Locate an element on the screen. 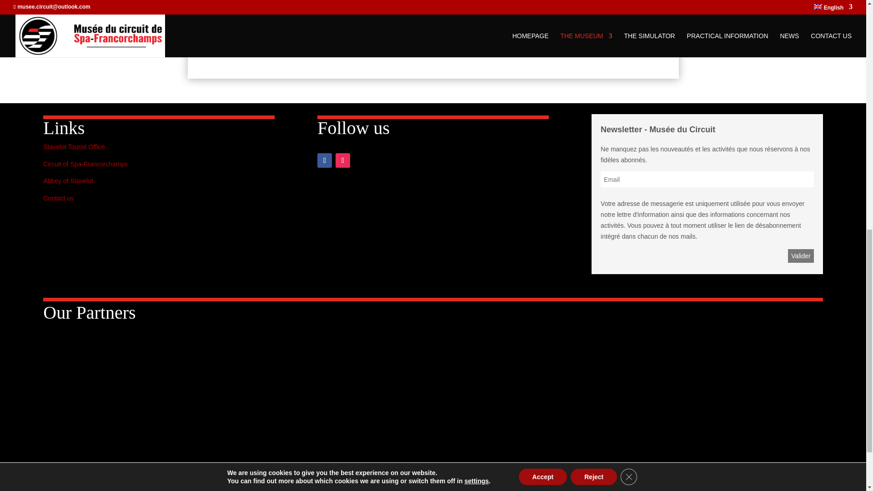 The width and height of the screenshot is (873, 491). Valider is located at coordinates (801, 256).